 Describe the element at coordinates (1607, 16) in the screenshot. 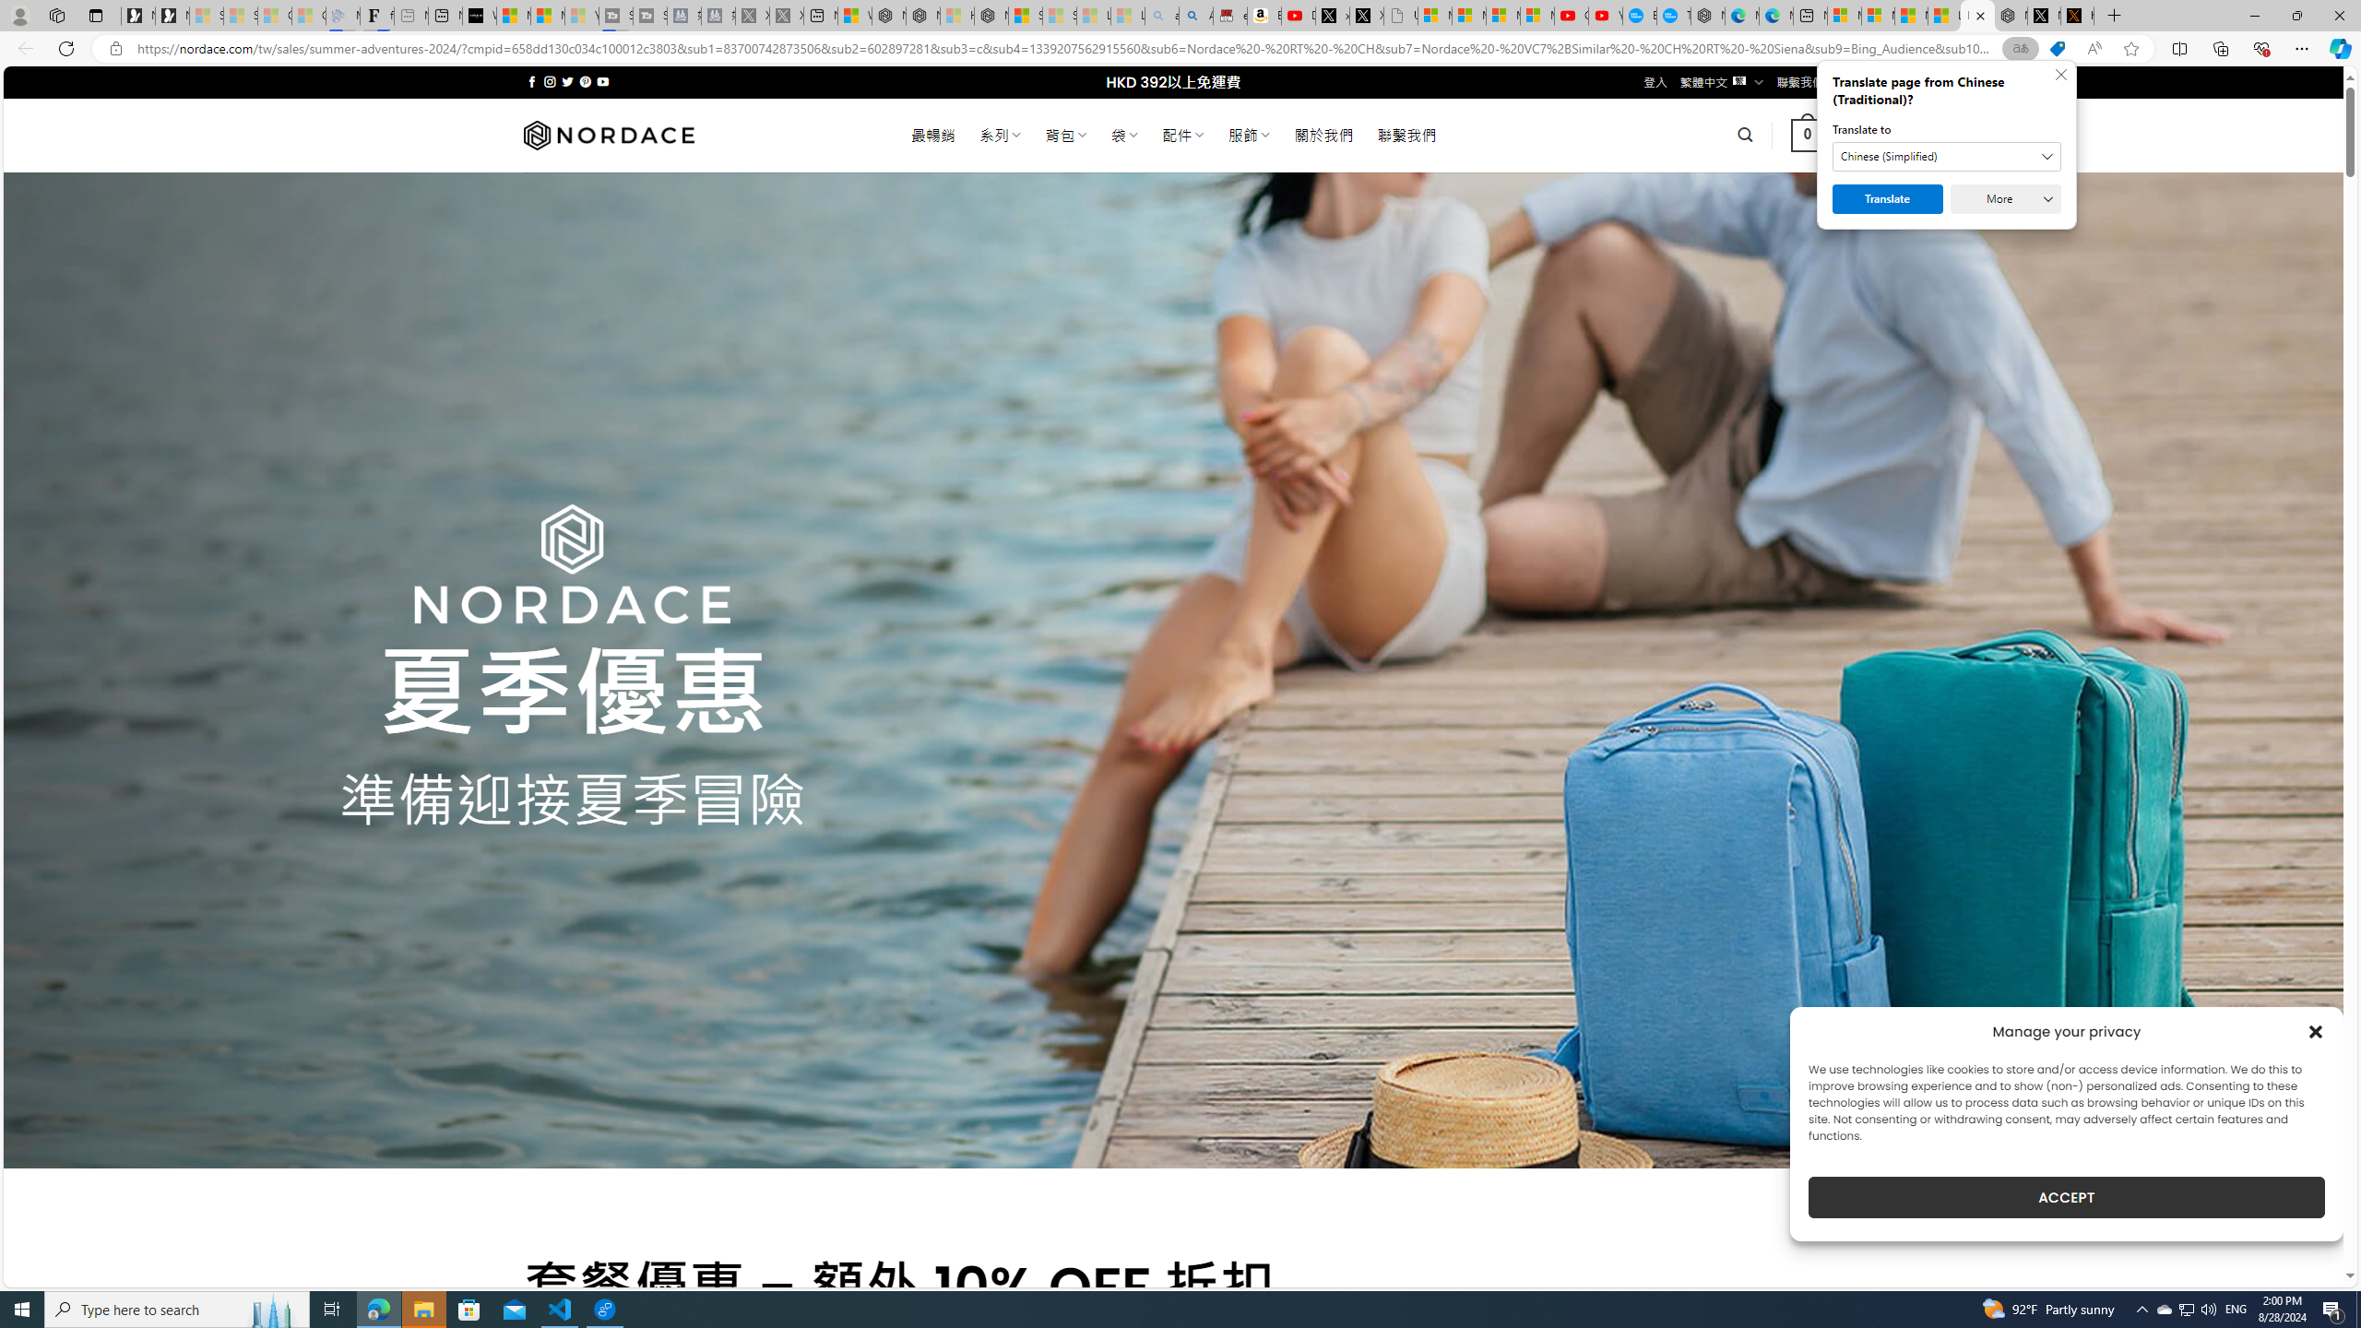

I see `YouTube Kids - An App Created for Kids to Explore Content` at that location.